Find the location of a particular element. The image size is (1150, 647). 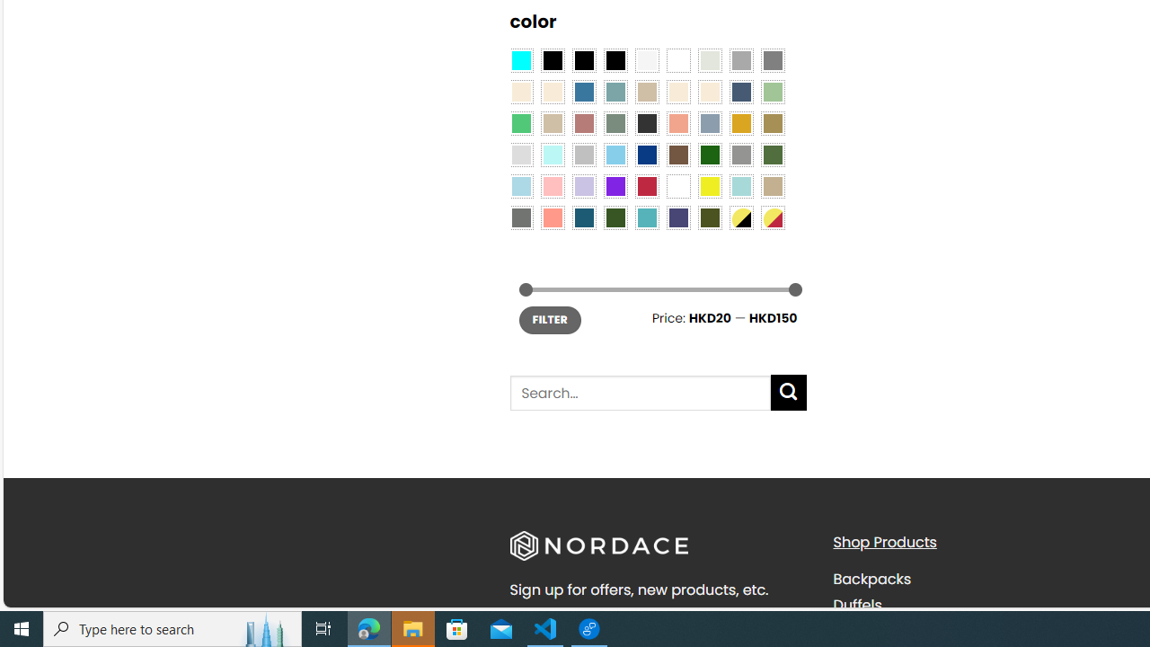

Brown is located at coordinates (678, 155).